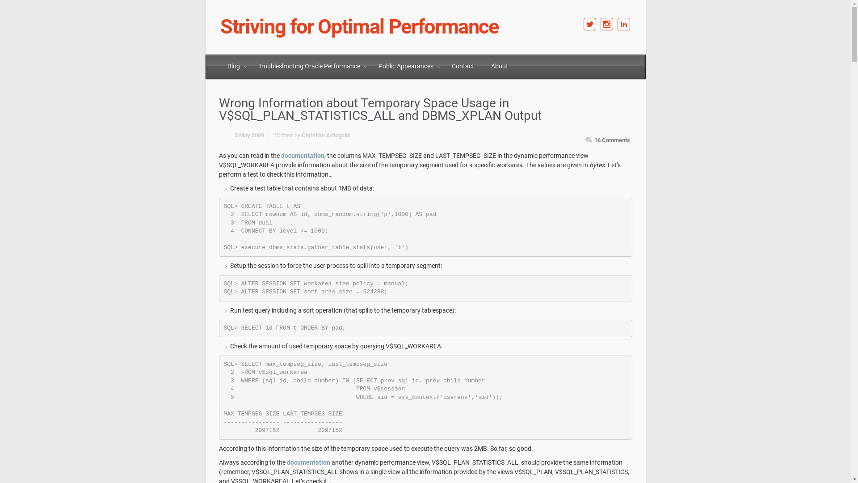  What do you see at coordinates (310, 66) in the screenshot?
I see `Troubleshooting Oracle Performance` at bounding box center [310, 66].